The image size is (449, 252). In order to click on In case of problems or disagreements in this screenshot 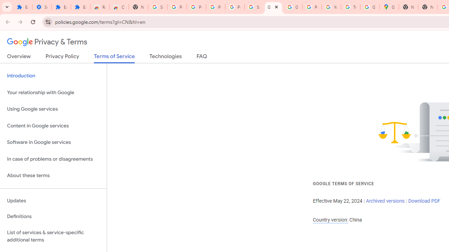, I will do `click(53, 159)`.